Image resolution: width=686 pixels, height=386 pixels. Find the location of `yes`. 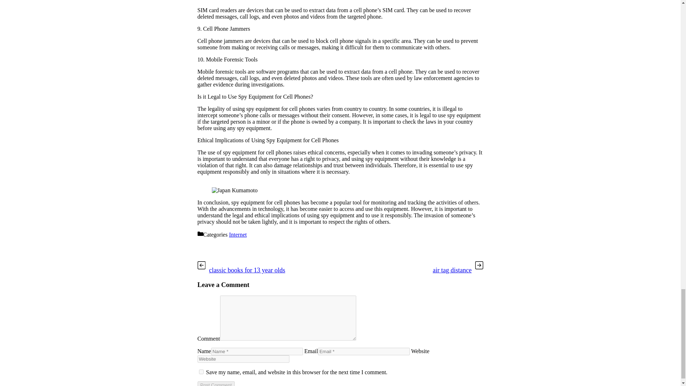

yes is located at coordinates (201, 372).